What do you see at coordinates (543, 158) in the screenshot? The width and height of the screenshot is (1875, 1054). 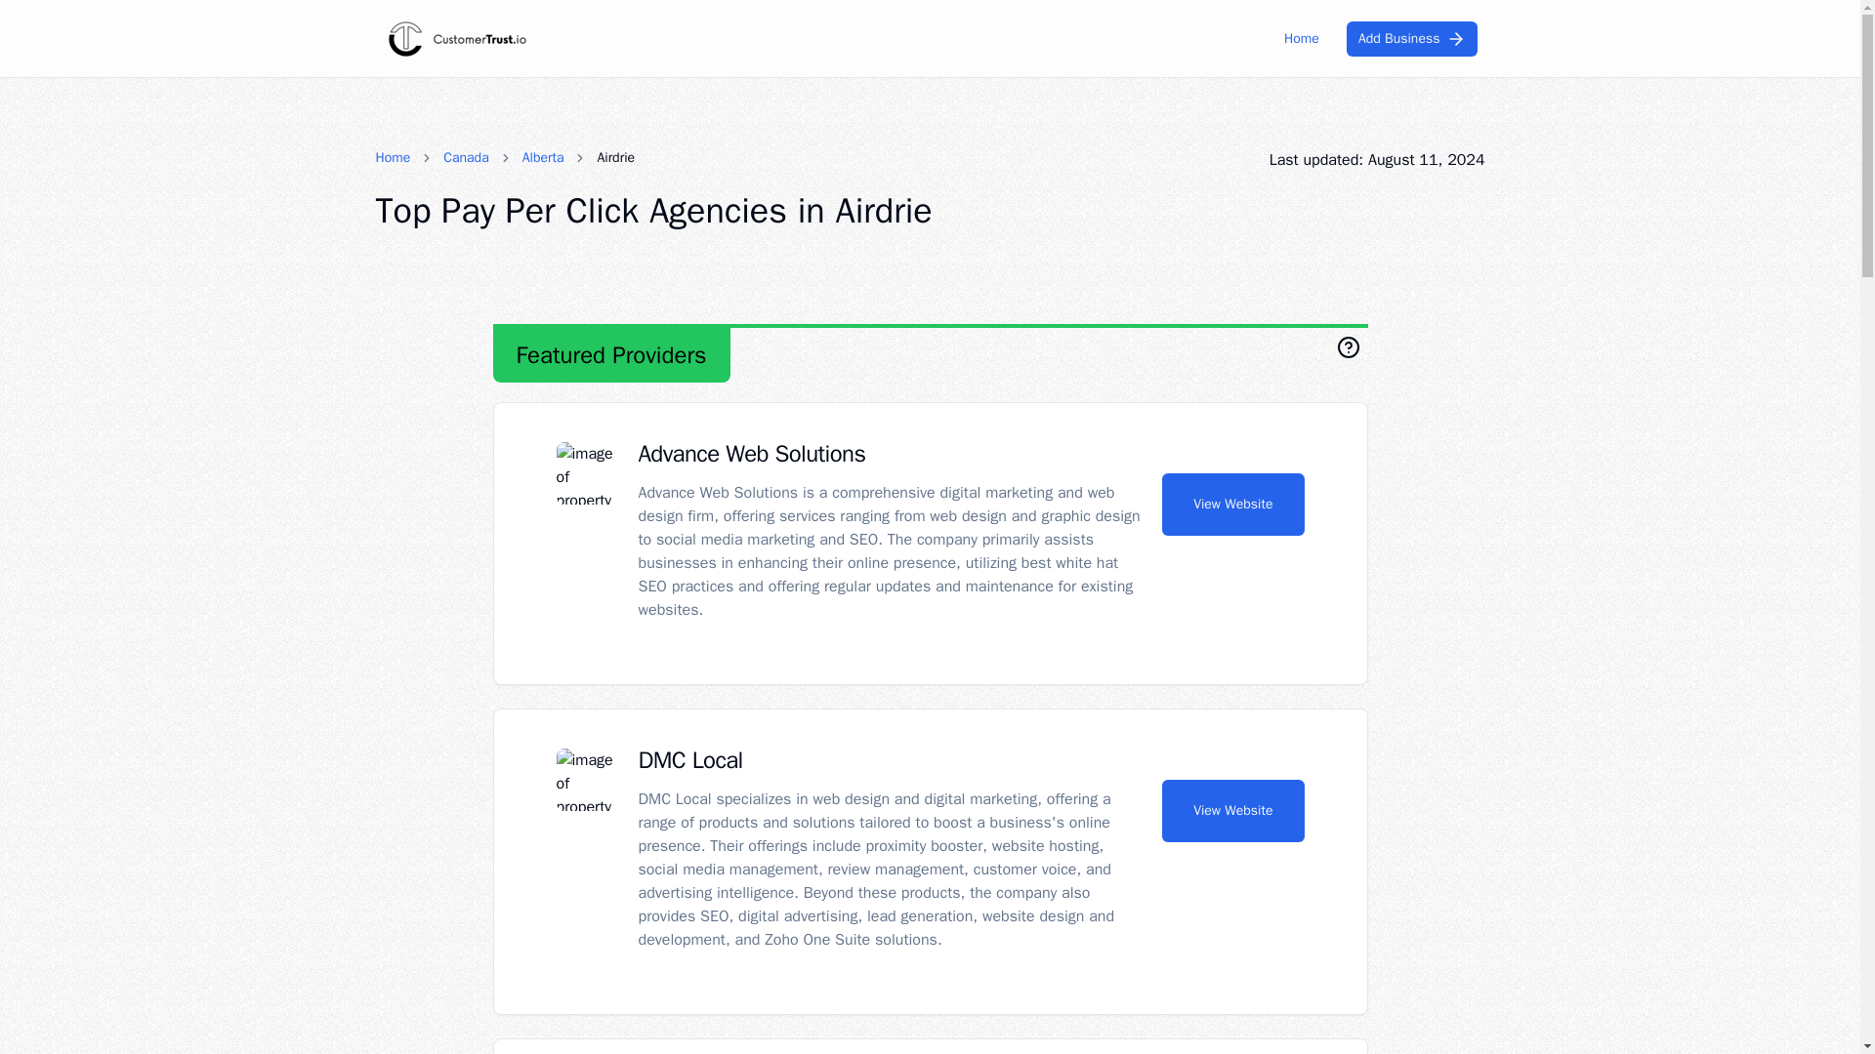 I see `Alberta` at bounding box center [543, 158].